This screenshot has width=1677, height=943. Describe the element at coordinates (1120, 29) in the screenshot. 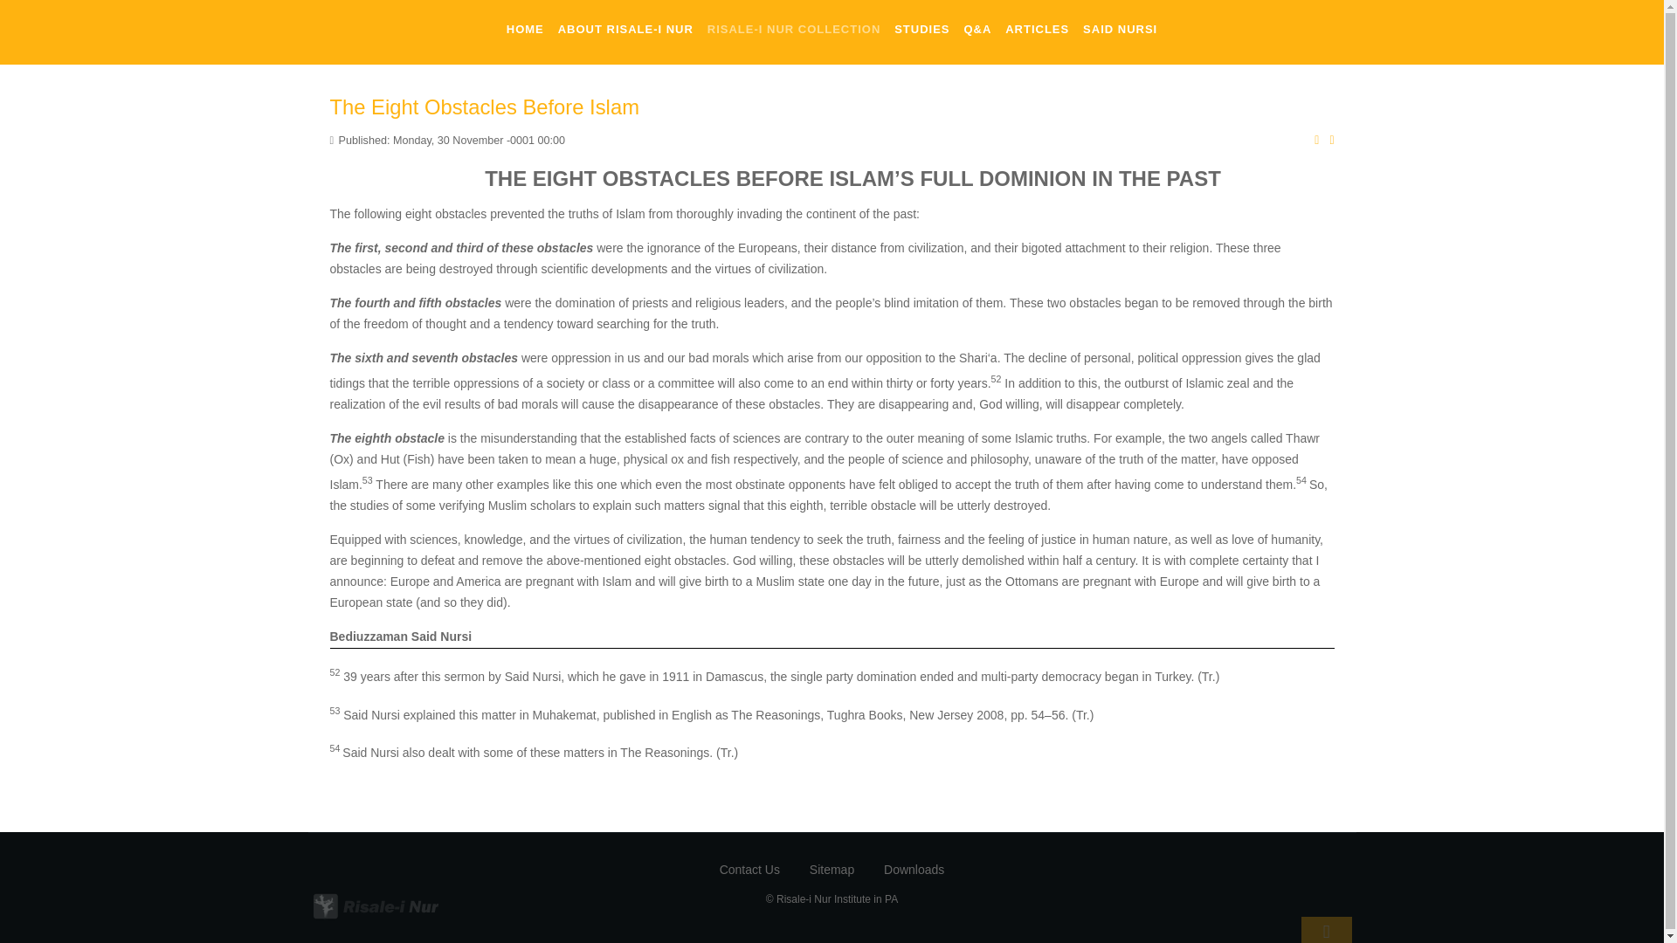

I see `SAID NURSI` at that location.